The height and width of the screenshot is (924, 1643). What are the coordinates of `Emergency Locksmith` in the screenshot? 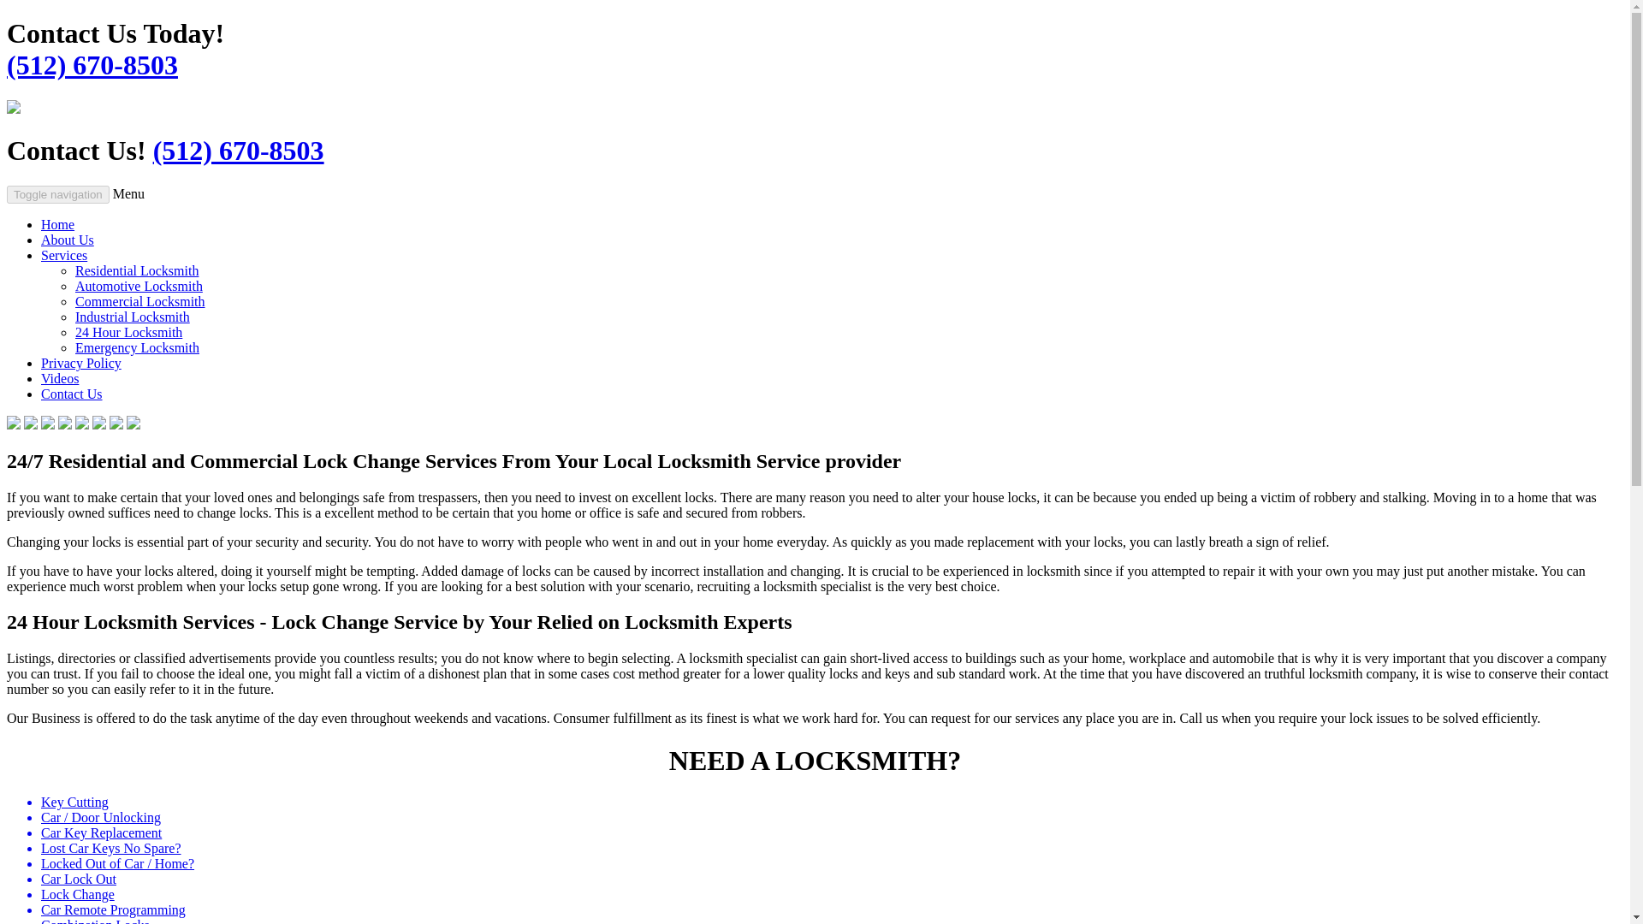 It's located at (137, 347).